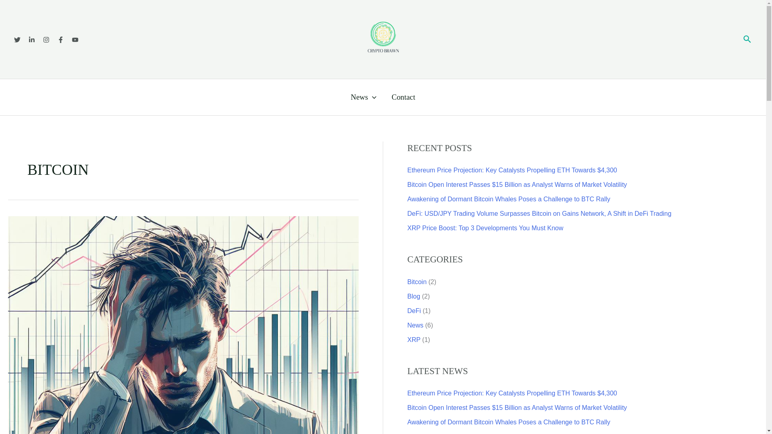 This screenshot has width=772, height=434. Describe the element at coordinates (364, 97) in the screenshot. I see `News` at that location.